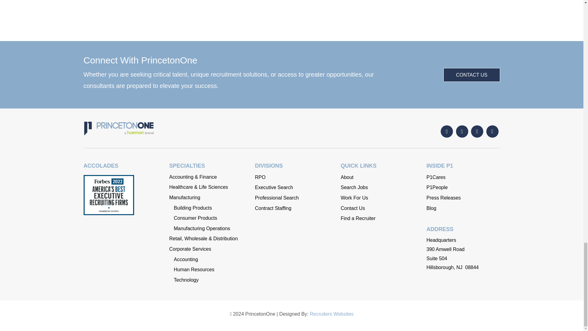  What do you see at coordinates (472, 75) in the screenshot?
I see `CONTACT US` at bounding box center [472, 75].